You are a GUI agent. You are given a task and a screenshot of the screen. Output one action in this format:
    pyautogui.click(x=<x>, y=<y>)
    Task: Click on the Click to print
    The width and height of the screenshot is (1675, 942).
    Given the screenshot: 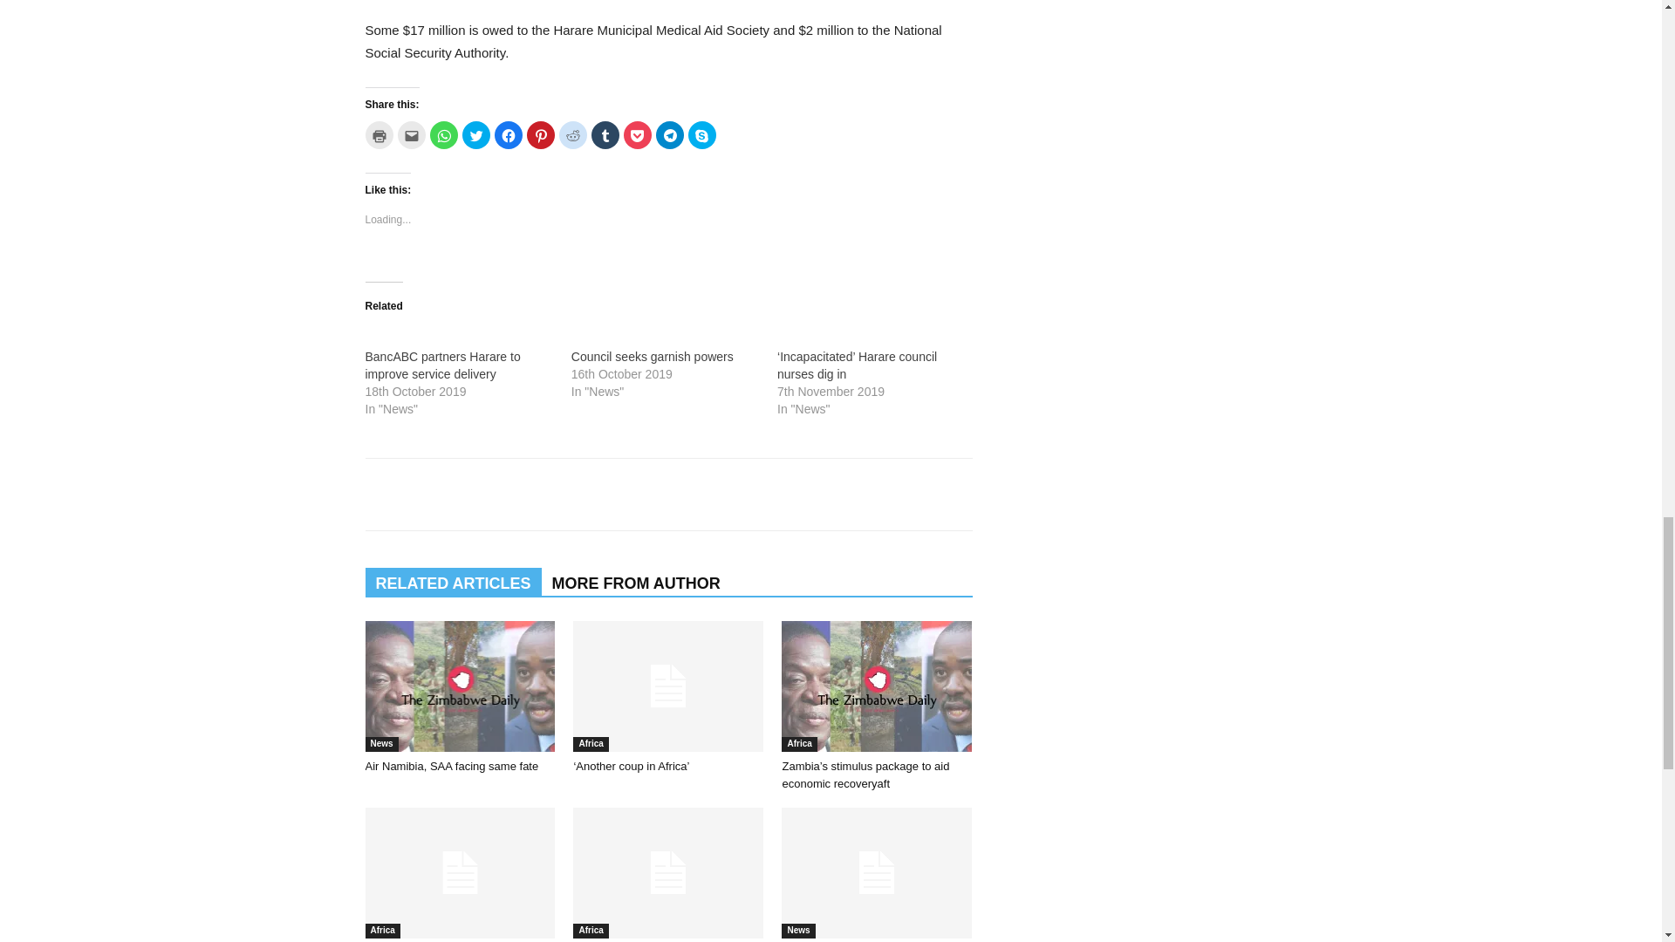 What is the action you would take?
    pyautogui.click(x=379, y=134)
    